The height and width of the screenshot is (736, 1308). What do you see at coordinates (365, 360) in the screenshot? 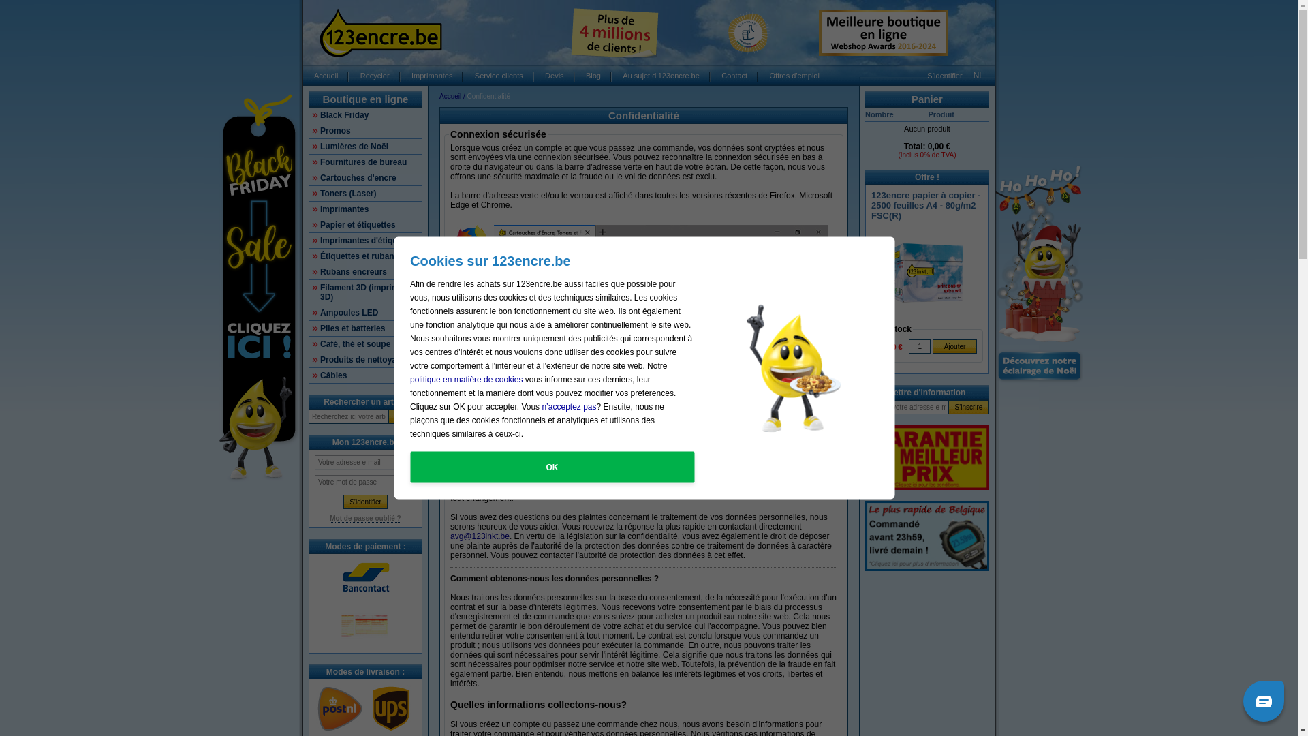
I see `Produits de nettoyage` at bounding box center [365, 360].